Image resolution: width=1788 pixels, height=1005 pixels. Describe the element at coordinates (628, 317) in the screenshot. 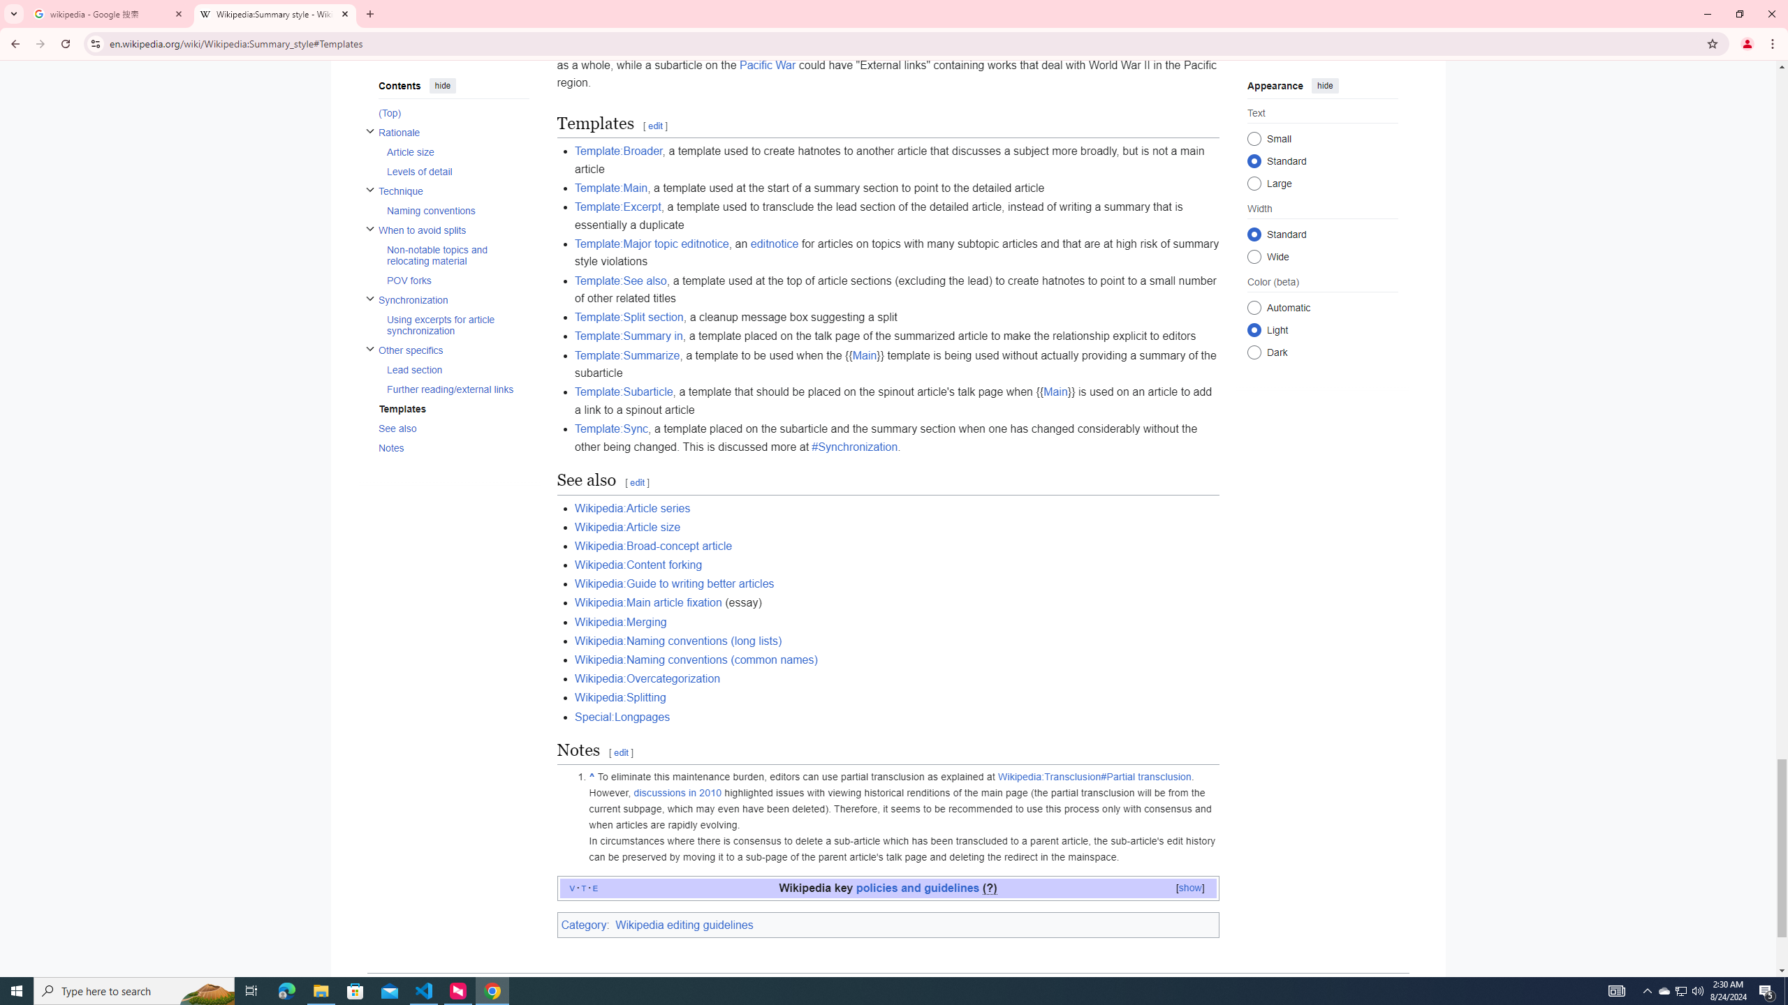

I see `Template:Split section` at that location.